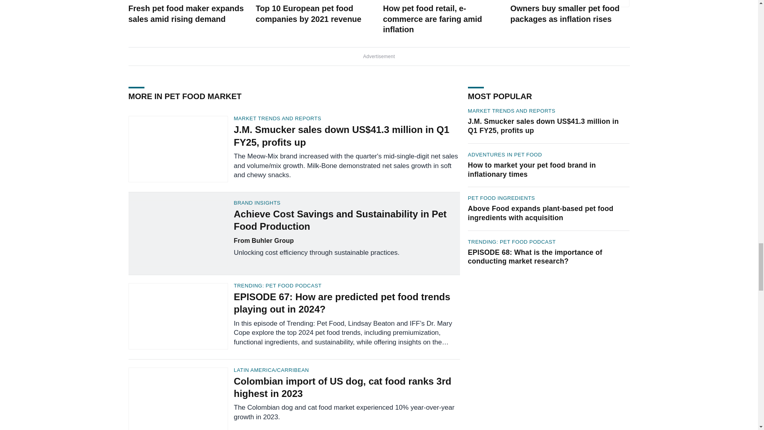 This screenshot has height=430, width=764. I want to click on Brand Insights, so click(347, 203).